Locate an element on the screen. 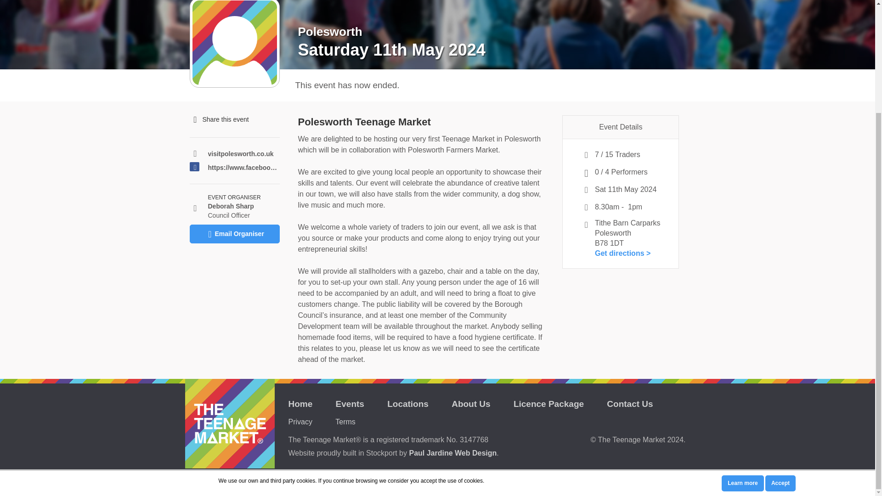  Privacy is located at coordinates (300, 422).